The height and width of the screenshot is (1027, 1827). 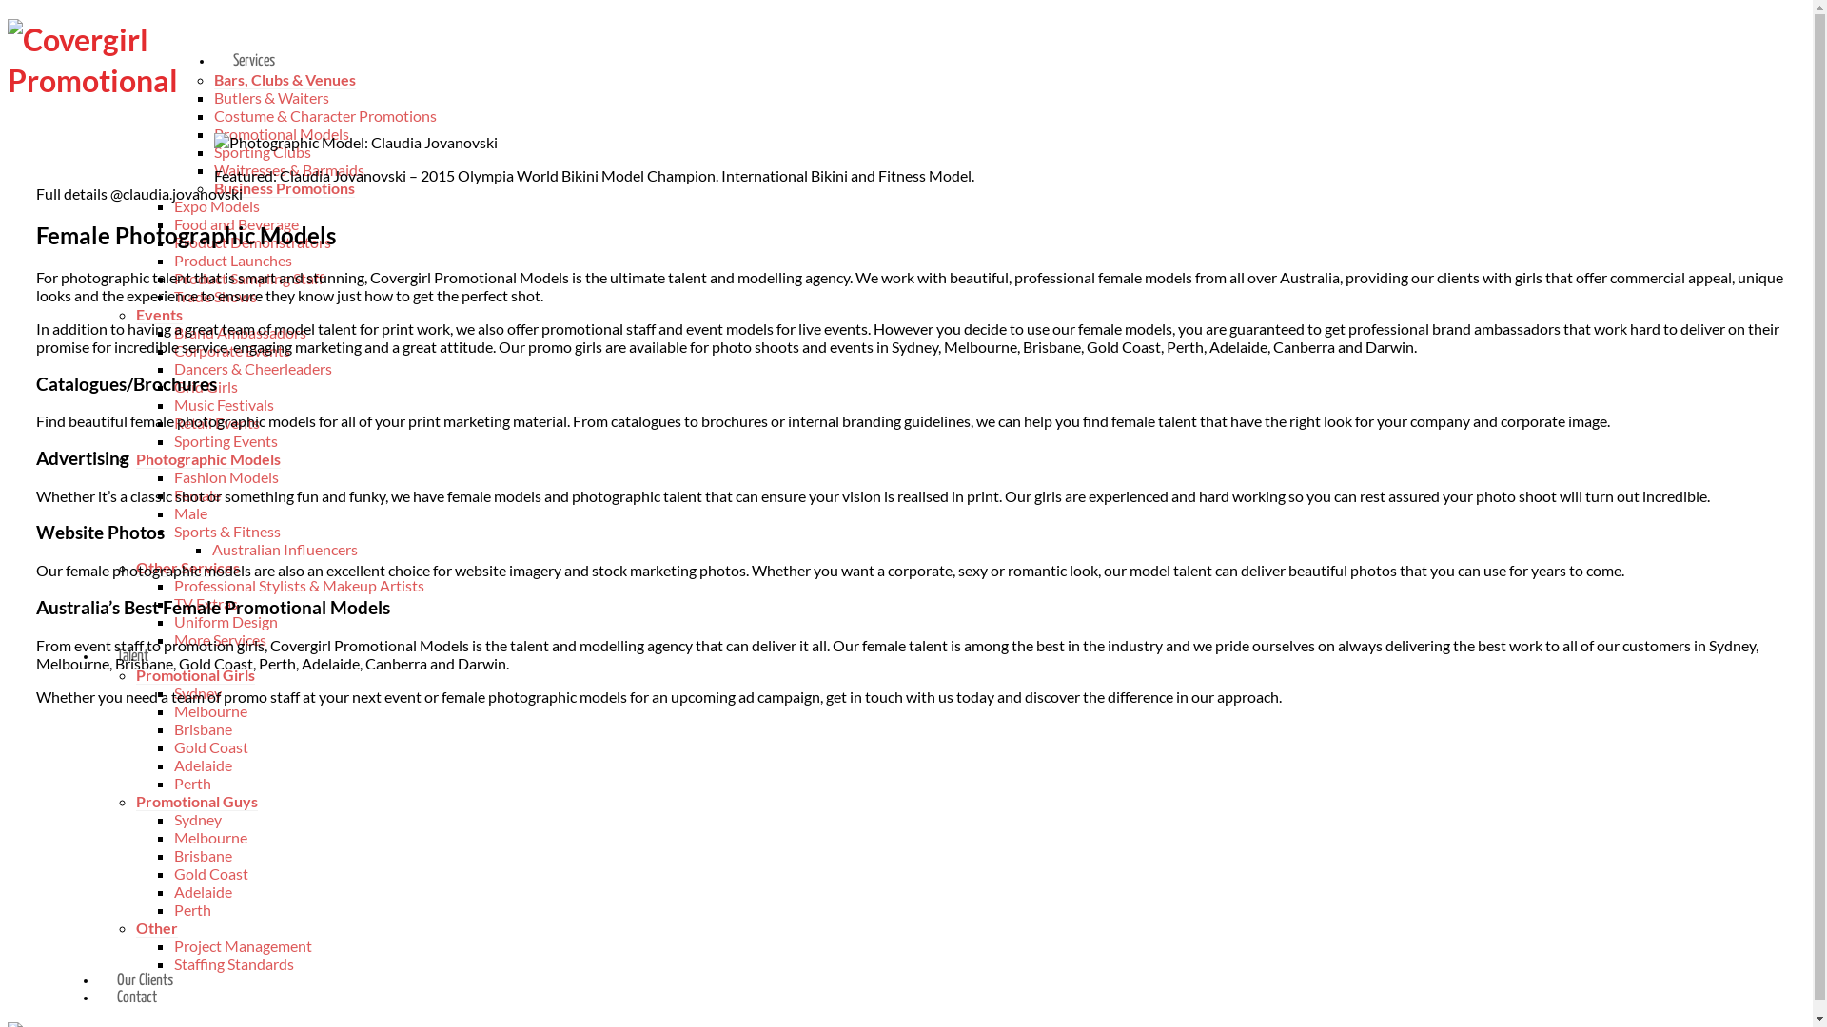 I want to click on Brisbane, so click(x=204, y=728).